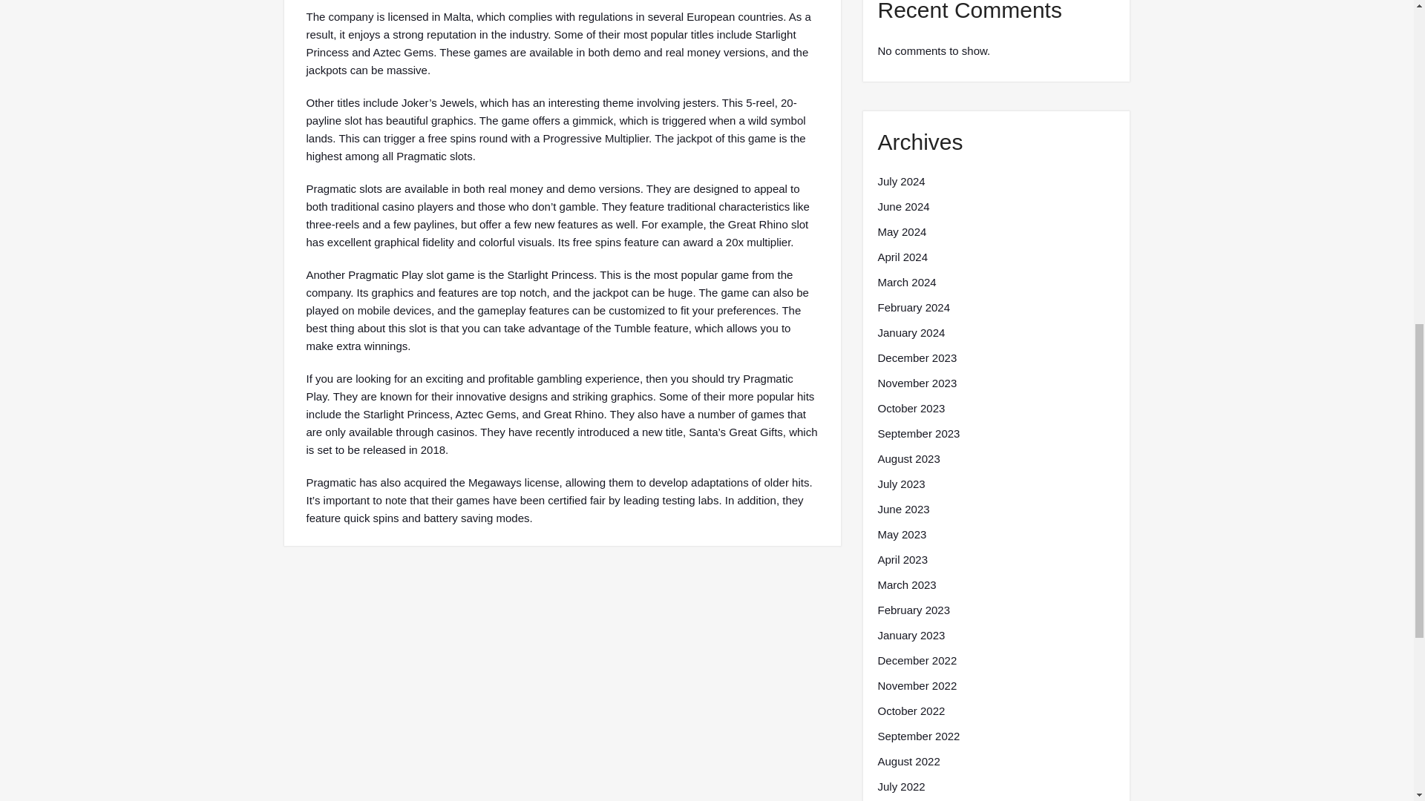  I want to click on August 2023, so click(908, 458).